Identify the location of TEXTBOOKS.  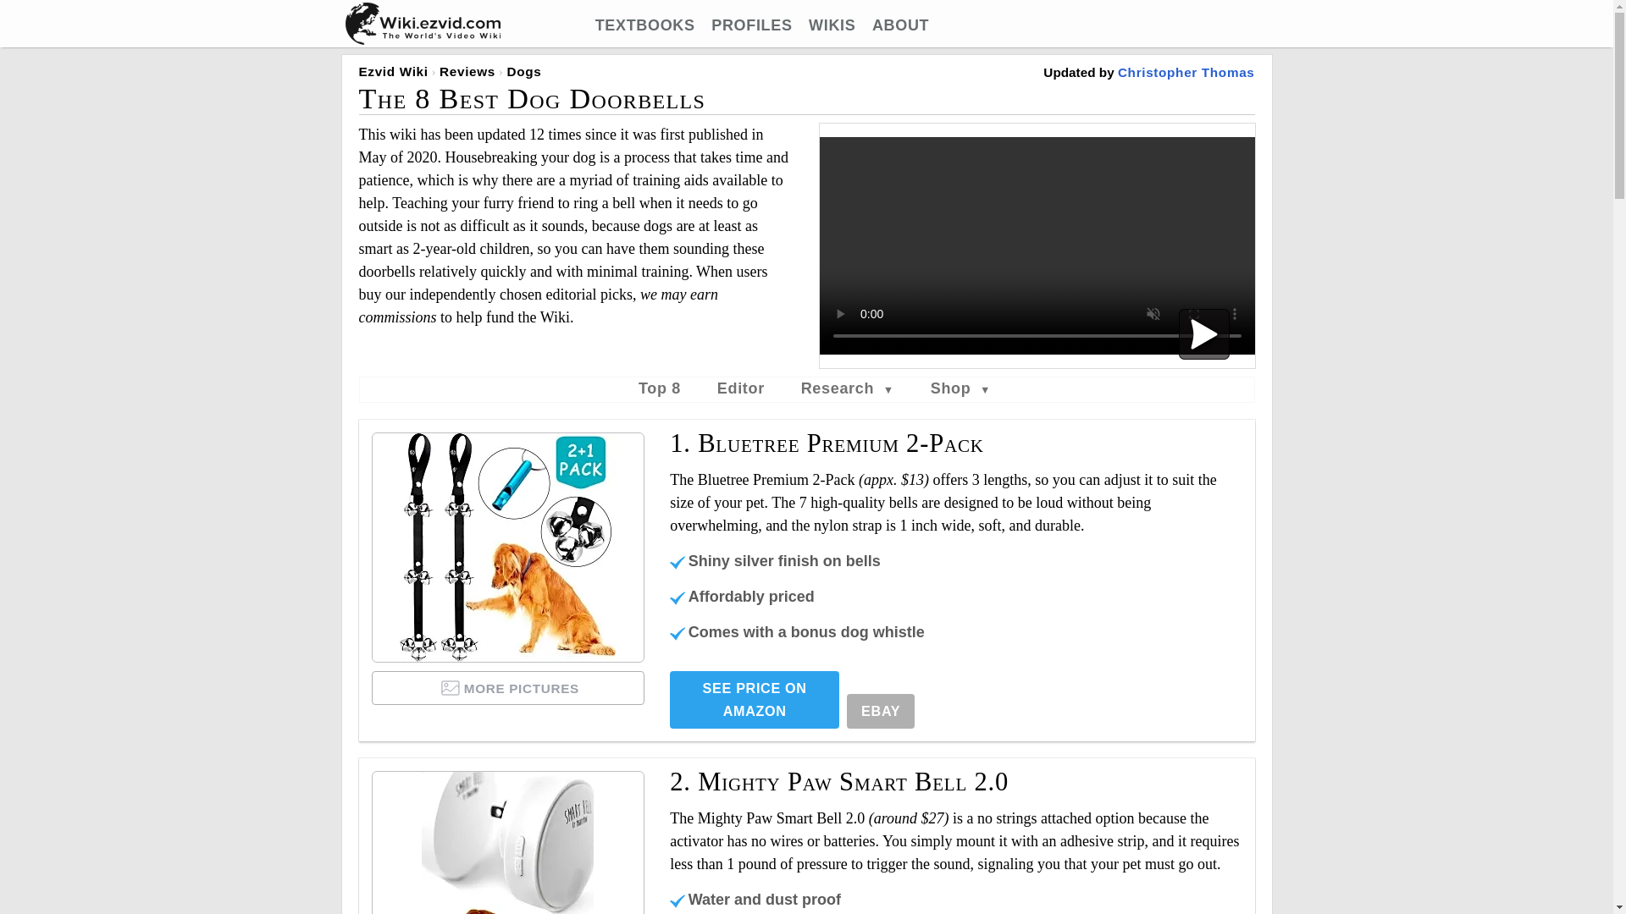
(645, 25).